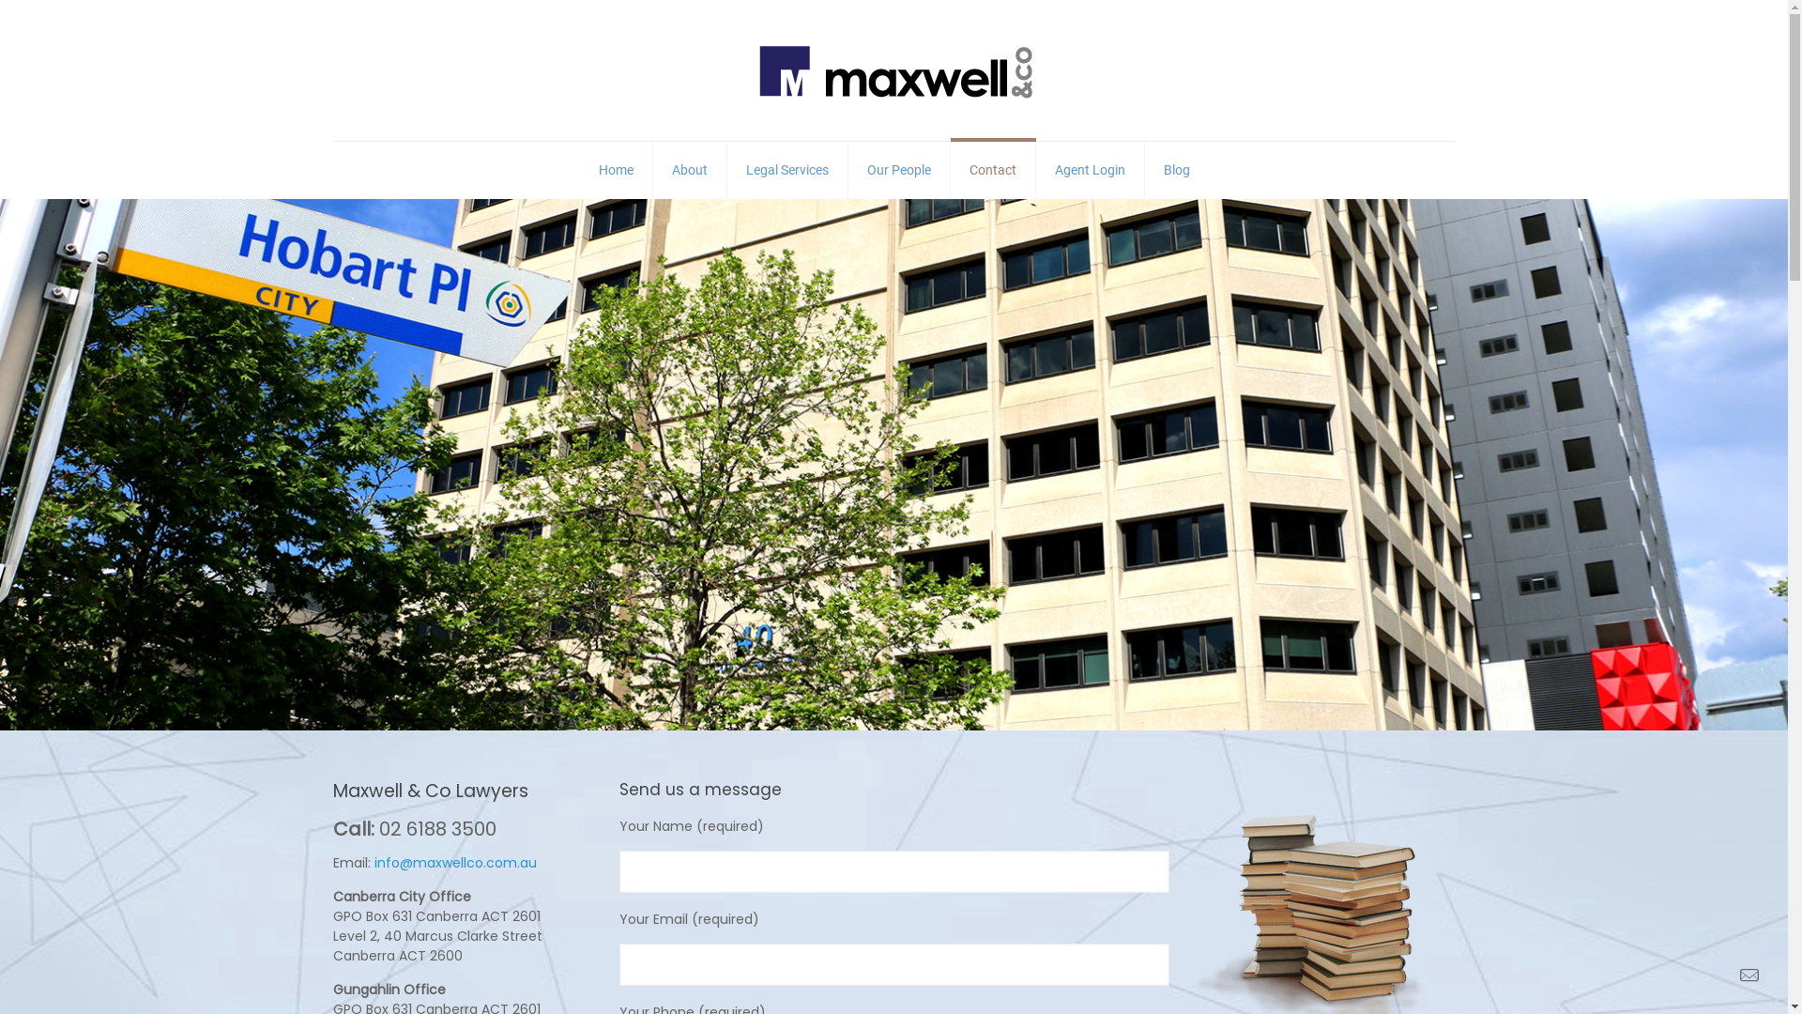 The width and height of the screenshot is (1802, 1014). Describe the element at coordinates (1177, 170) in the screenshot. I see `Blog` at that location.